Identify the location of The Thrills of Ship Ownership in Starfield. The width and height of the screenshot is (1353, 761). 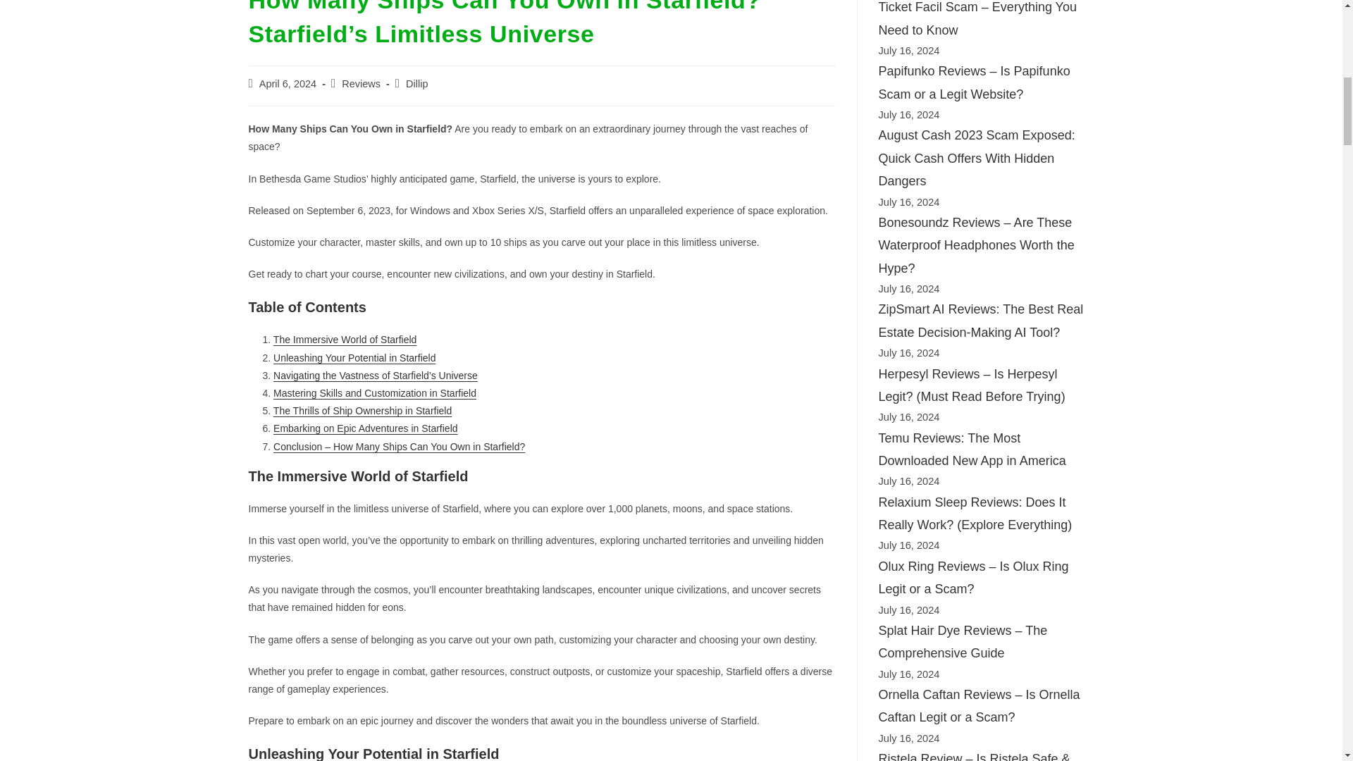
(362, 410).